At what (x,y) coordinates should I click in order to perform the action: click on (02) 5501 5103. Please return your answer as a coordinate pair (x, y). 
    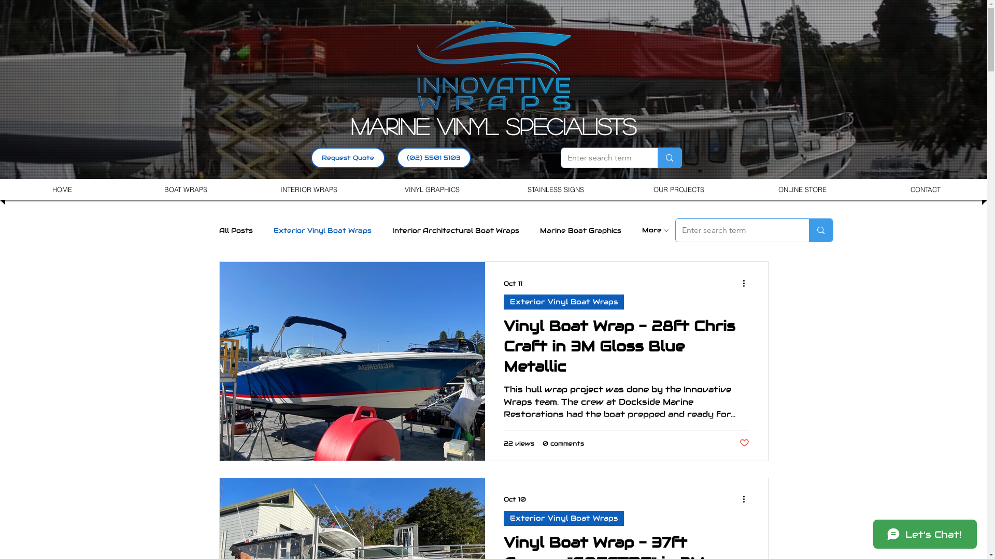
    Looking at the image, I should click on (434, 158).